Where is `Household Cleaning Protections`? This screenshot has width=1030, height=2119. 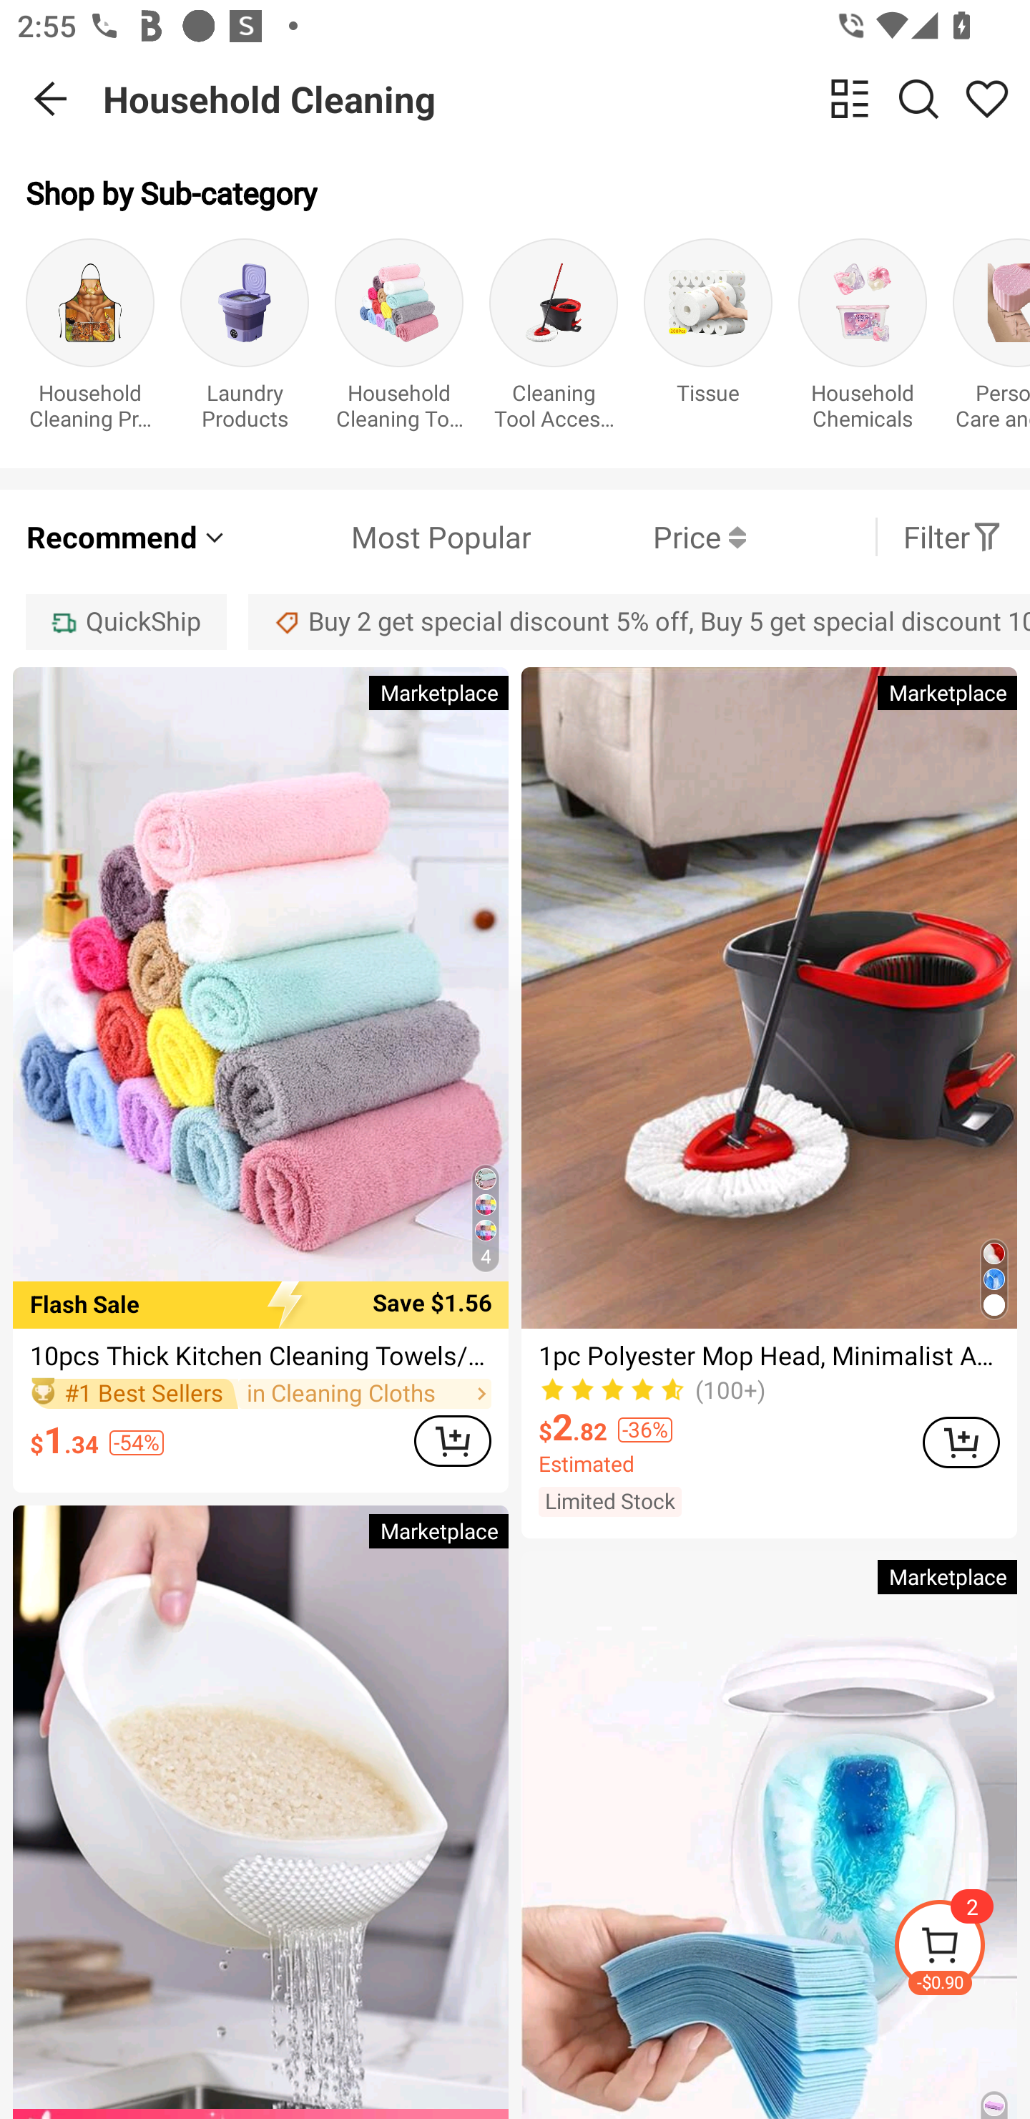
Household Cleaning Protections is located at coordinates (90, 339).